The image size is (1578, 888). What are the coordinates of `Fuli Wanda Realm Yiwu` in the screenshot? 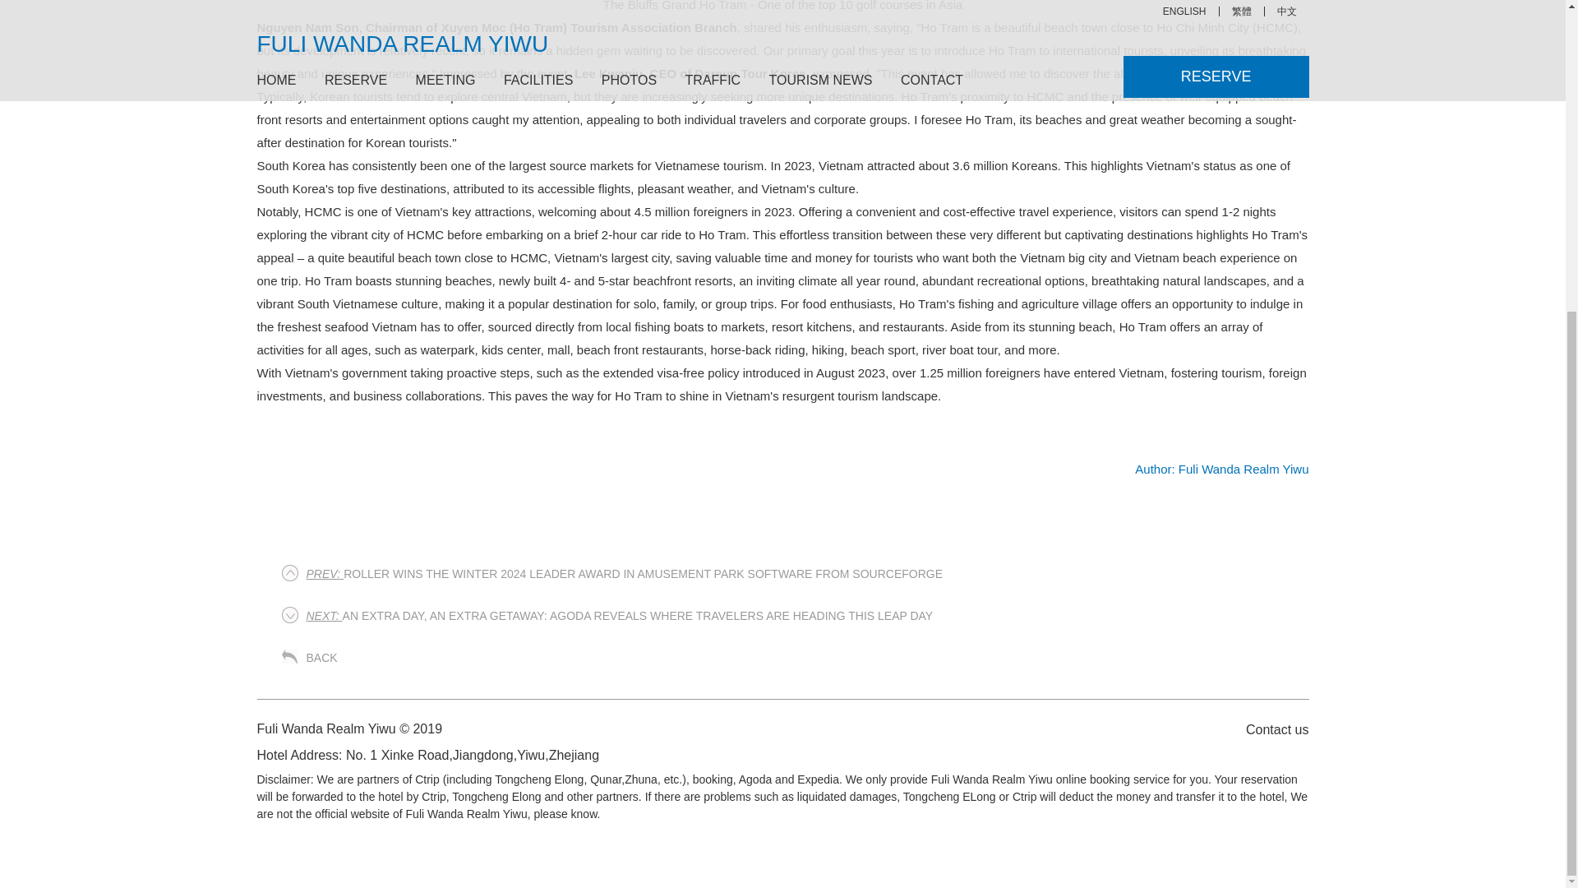 It's located at (1221, 469).